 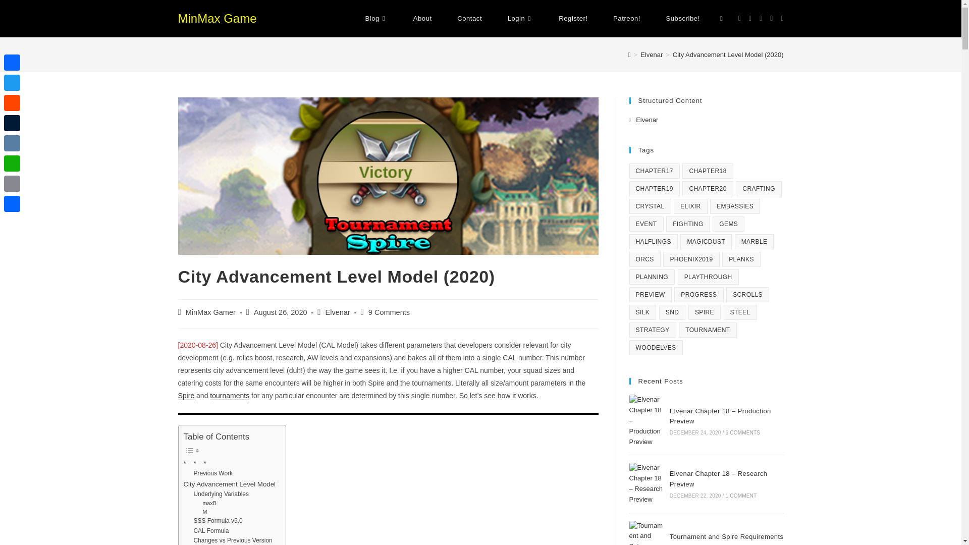 What do you see at coordinates (573, 19) in the screenshot?
I see `Register!` at bounding box center [573, 19].